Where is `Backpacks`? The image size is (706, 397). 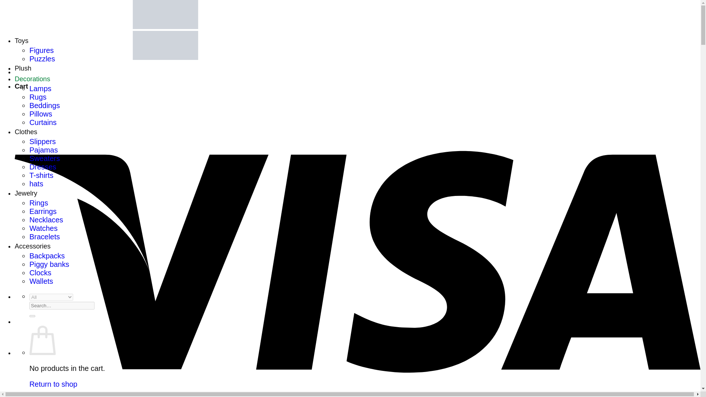
Backpacks is located at coordinates (47, 256).